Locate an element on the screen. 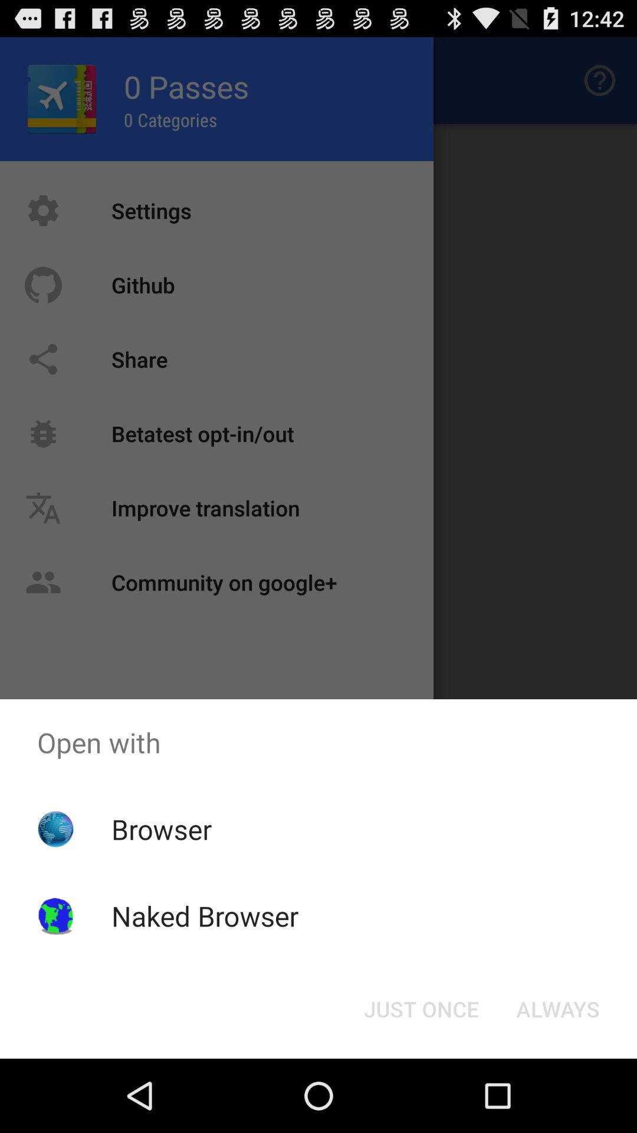 Image resolution: width=637 pixels, height=1133 pixels. open the icon to the left of always icon is located at coordinates (421, 1009).